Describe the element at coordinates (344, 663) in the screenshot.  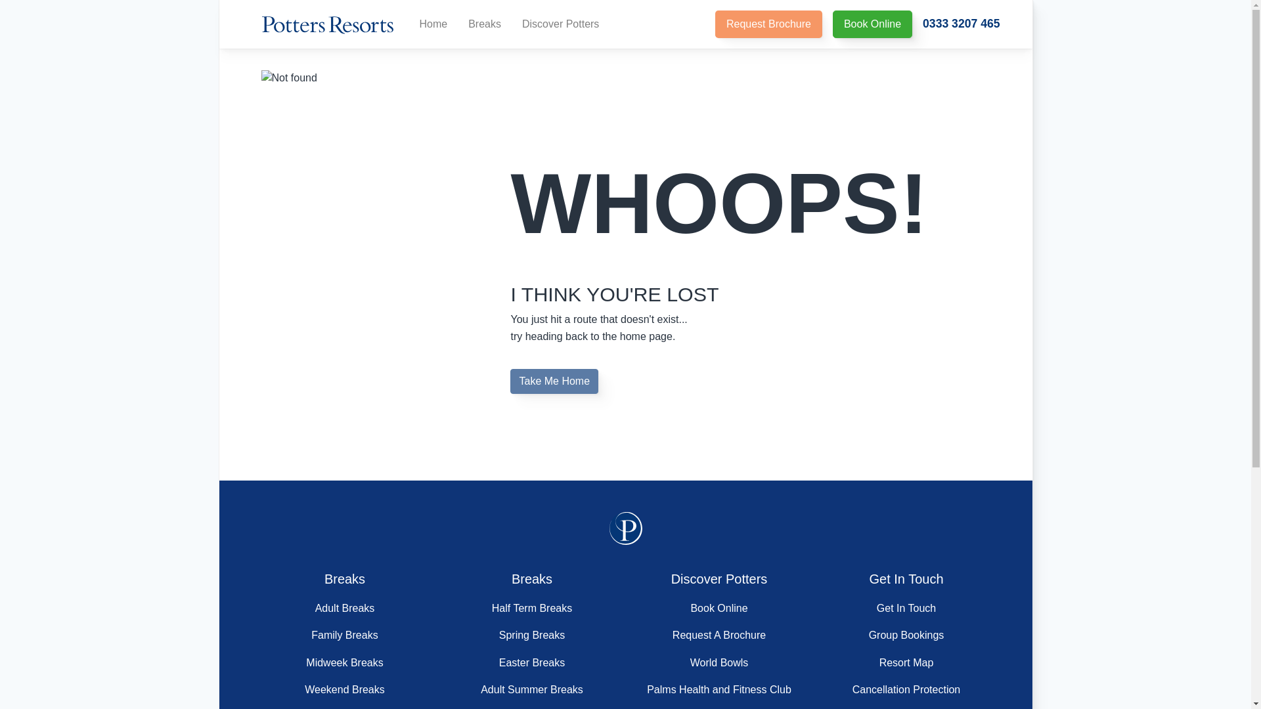
I see `Midweek Breaks` at that location.